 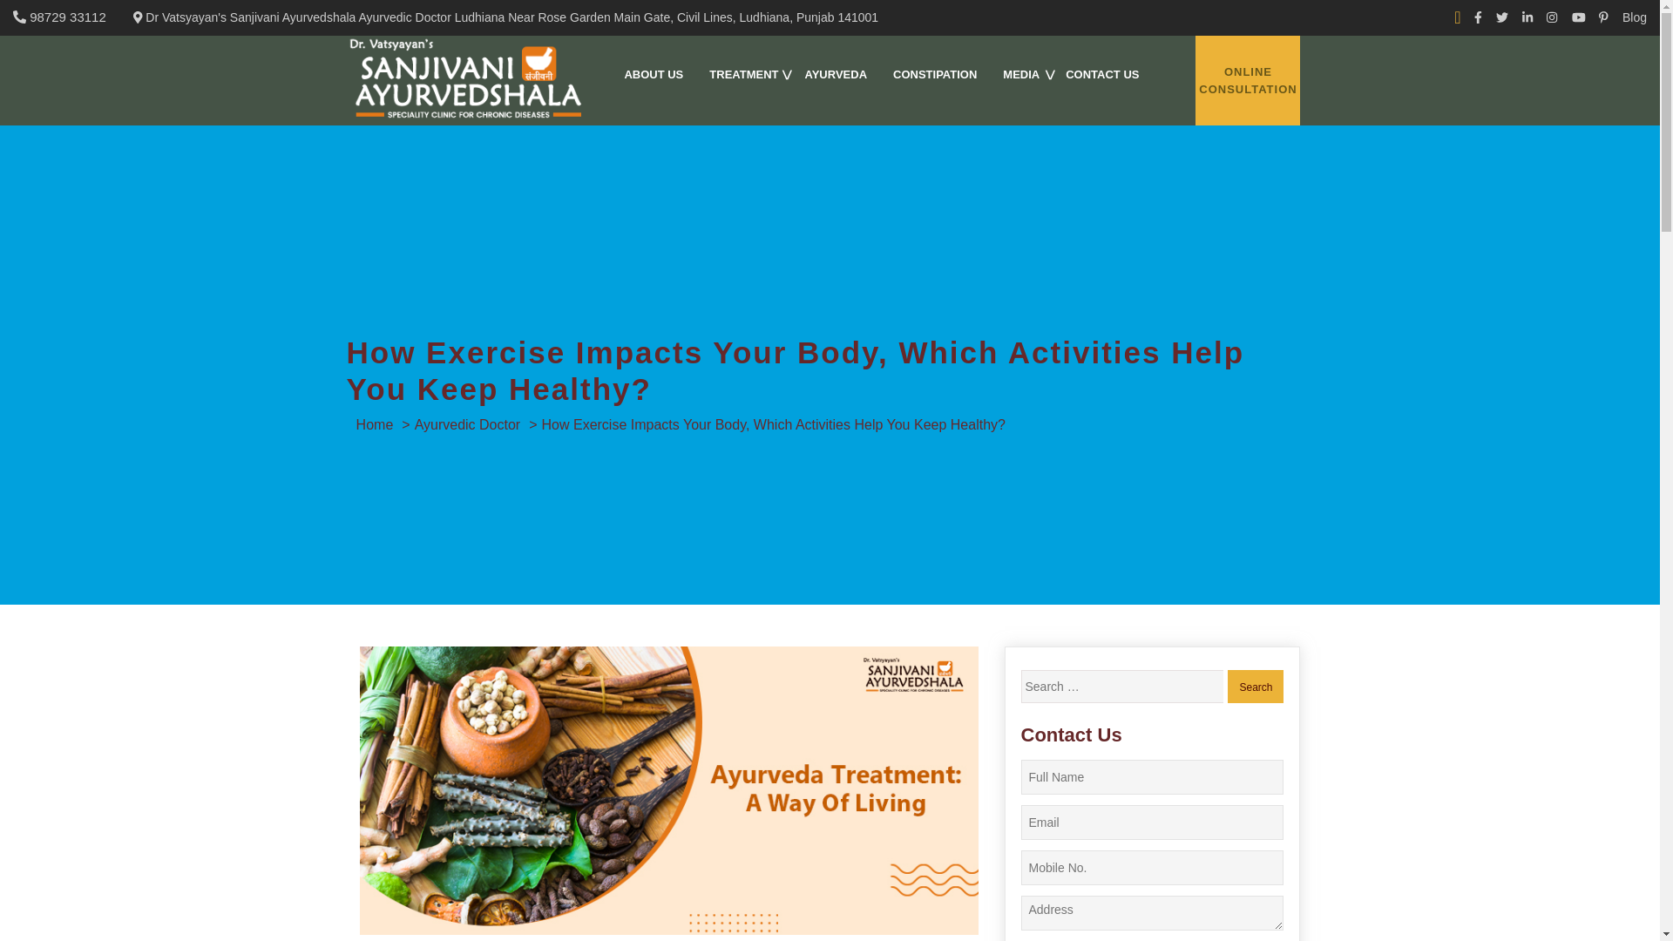 I want to click on ABOUT US, so click(x=653, y=75).